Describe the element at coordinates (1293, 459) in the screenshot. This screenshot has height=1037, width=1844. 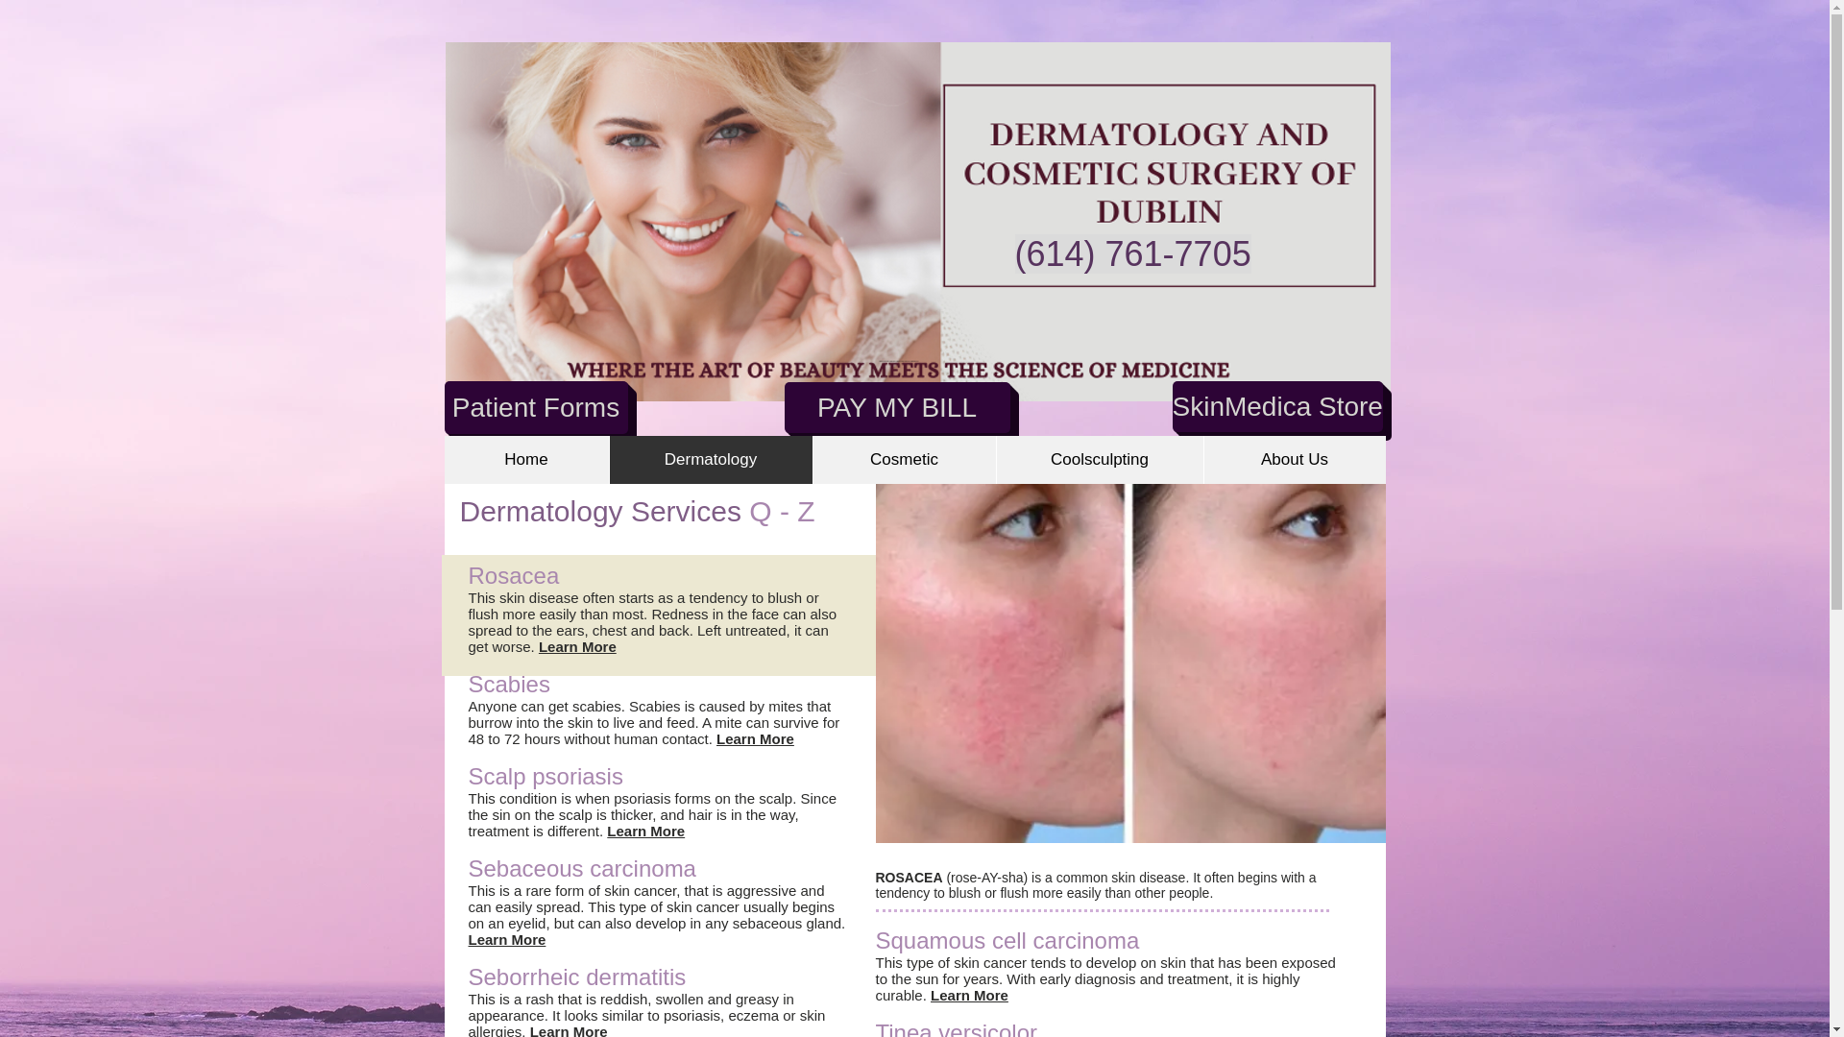
I see `About Us` at that location.